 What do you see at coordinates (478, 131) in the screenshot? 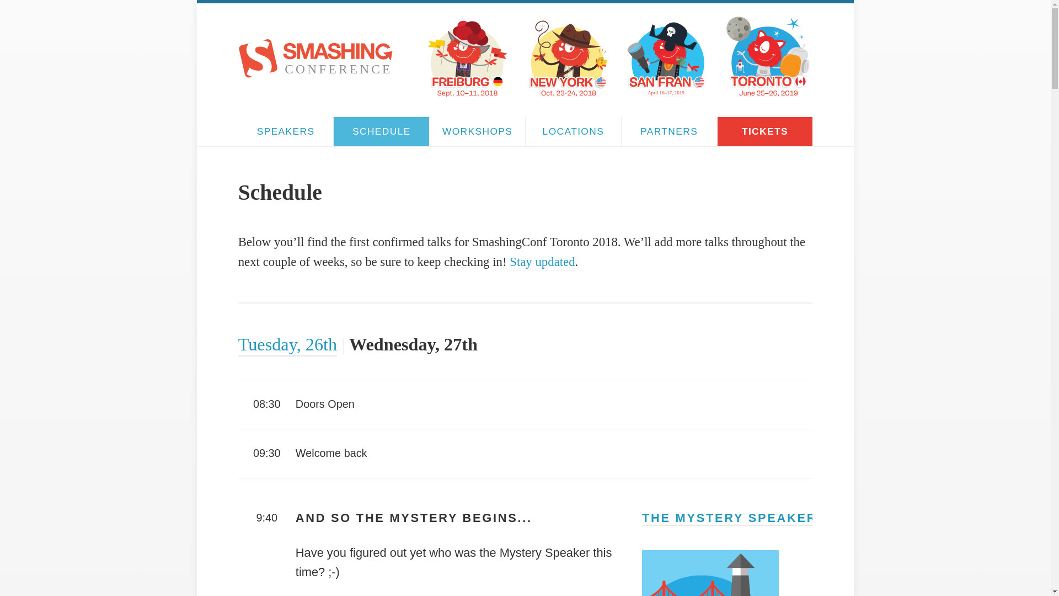
I see `WORKSHOPS` at bounding box center [478, 131].